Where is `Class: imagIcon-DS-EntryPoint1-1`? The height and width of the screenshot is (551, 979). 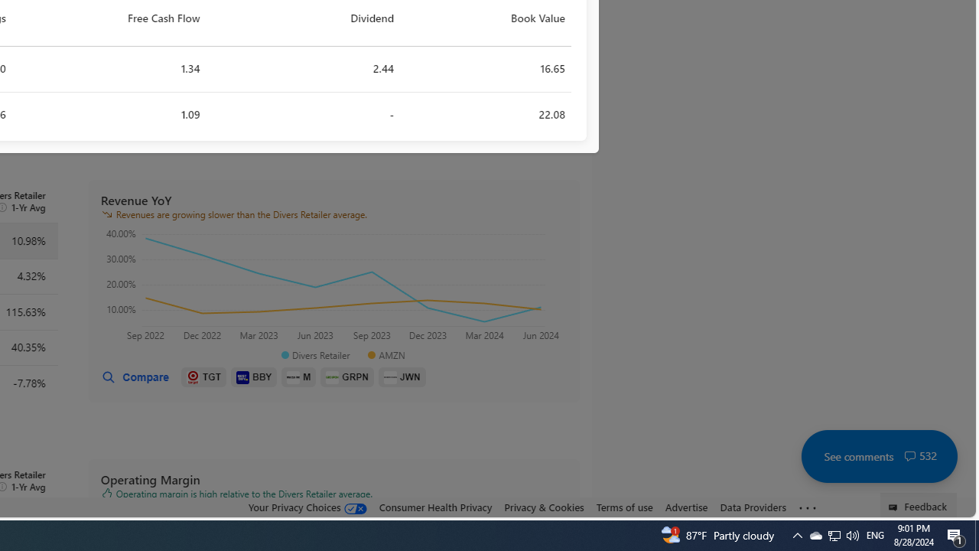
Class: imagIcon-DS-EntryPoint1-1 is located at coordinates (390, 377).